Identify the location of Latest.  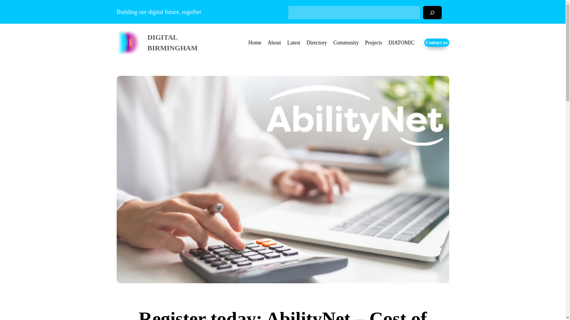
(294, 43).